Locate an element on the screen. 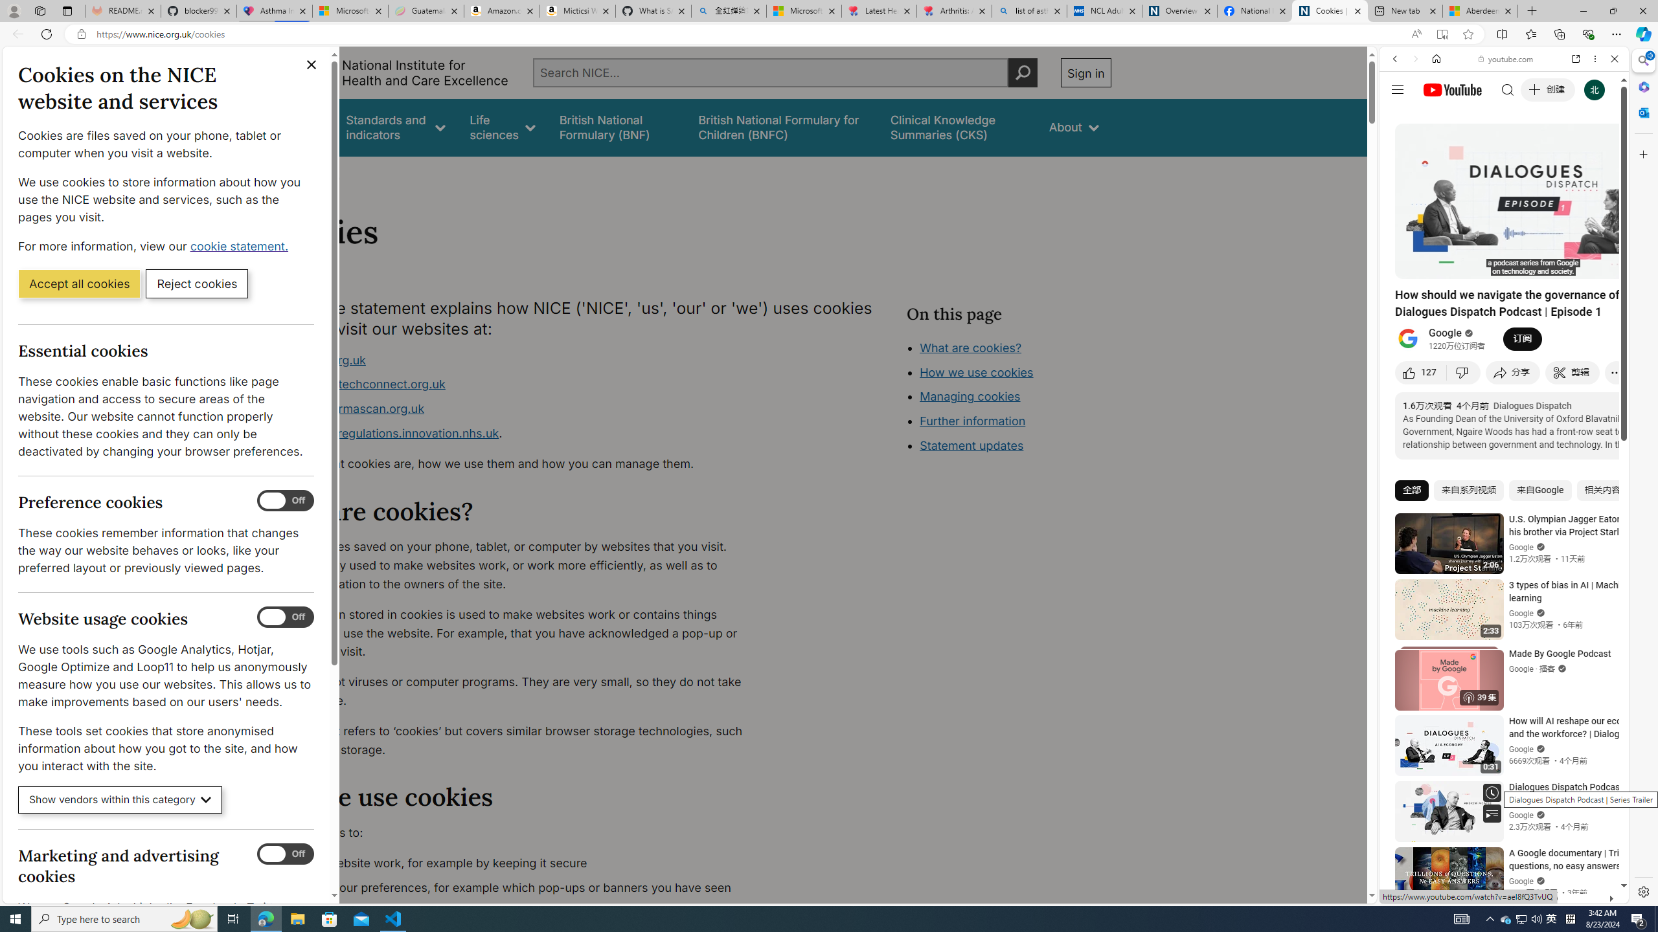 The width and height of the screenshot is (1658, 932). make our website work, for example by keeping it secure is located at coordinates (516, 863).